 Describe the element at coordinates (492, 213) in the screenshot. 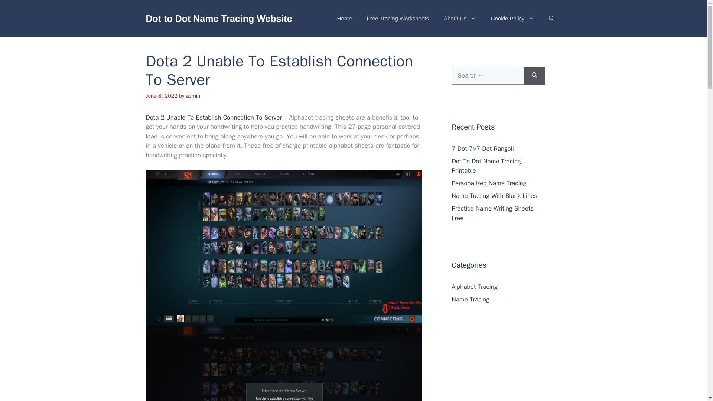

I see `Practice Name Writing Sheets Free` at that location.